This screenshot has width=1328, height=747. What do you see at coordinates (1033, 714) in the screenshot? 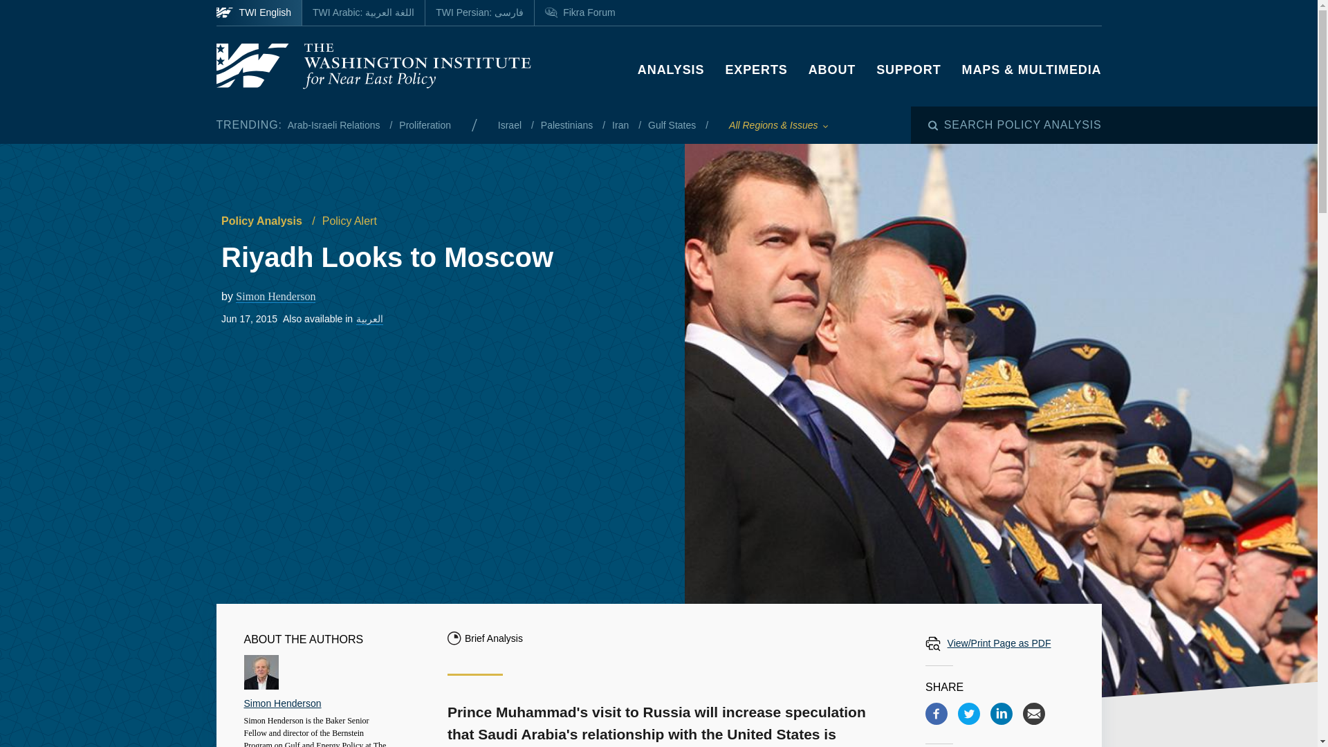
I see `Email` at bounding box center [1033, 714].